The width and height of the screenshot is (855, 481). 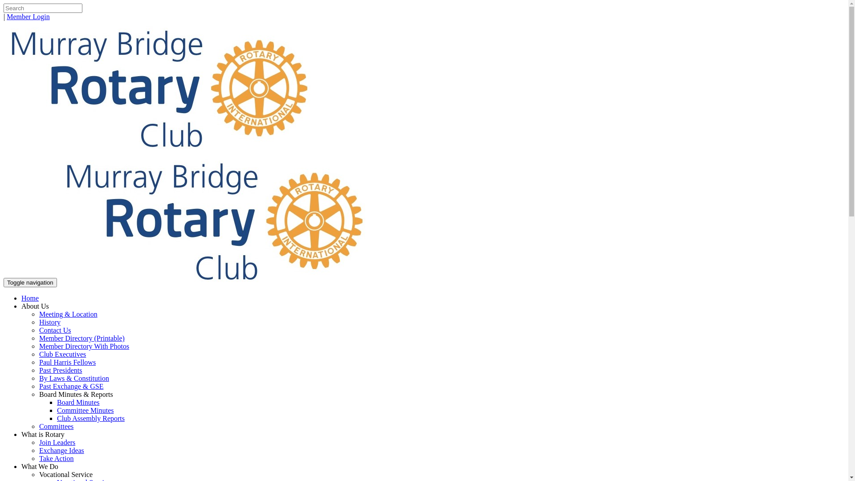 I want to click on About Us, so click(x=35, y=306).